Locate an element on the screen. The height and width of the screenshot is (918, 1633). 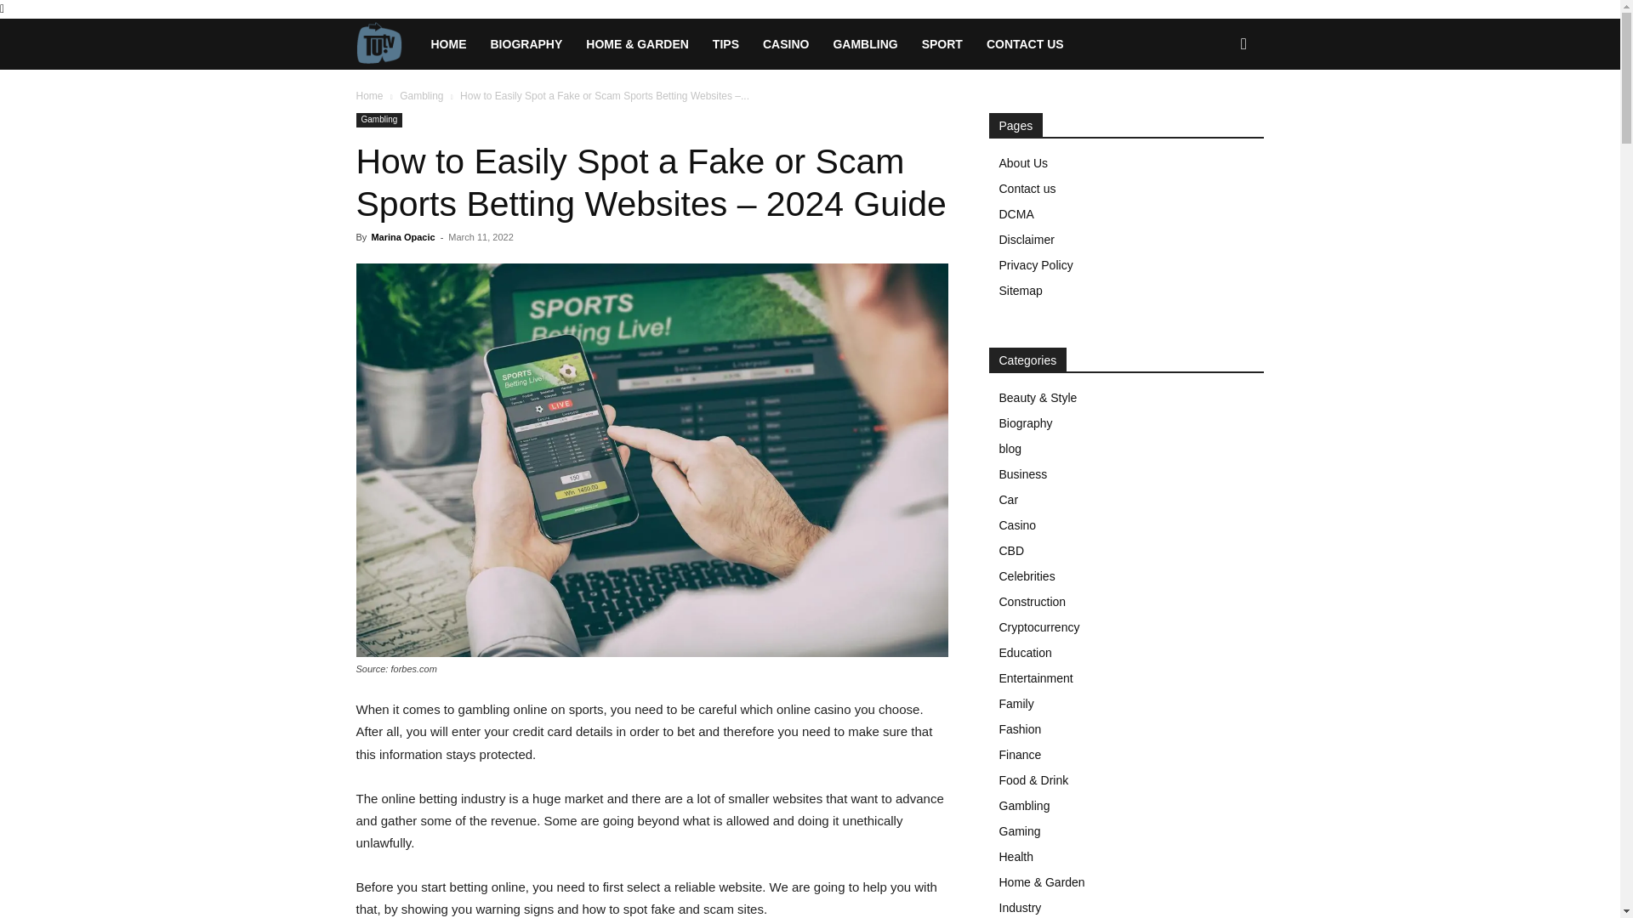
Gambling is located at coordinates (378, 120).